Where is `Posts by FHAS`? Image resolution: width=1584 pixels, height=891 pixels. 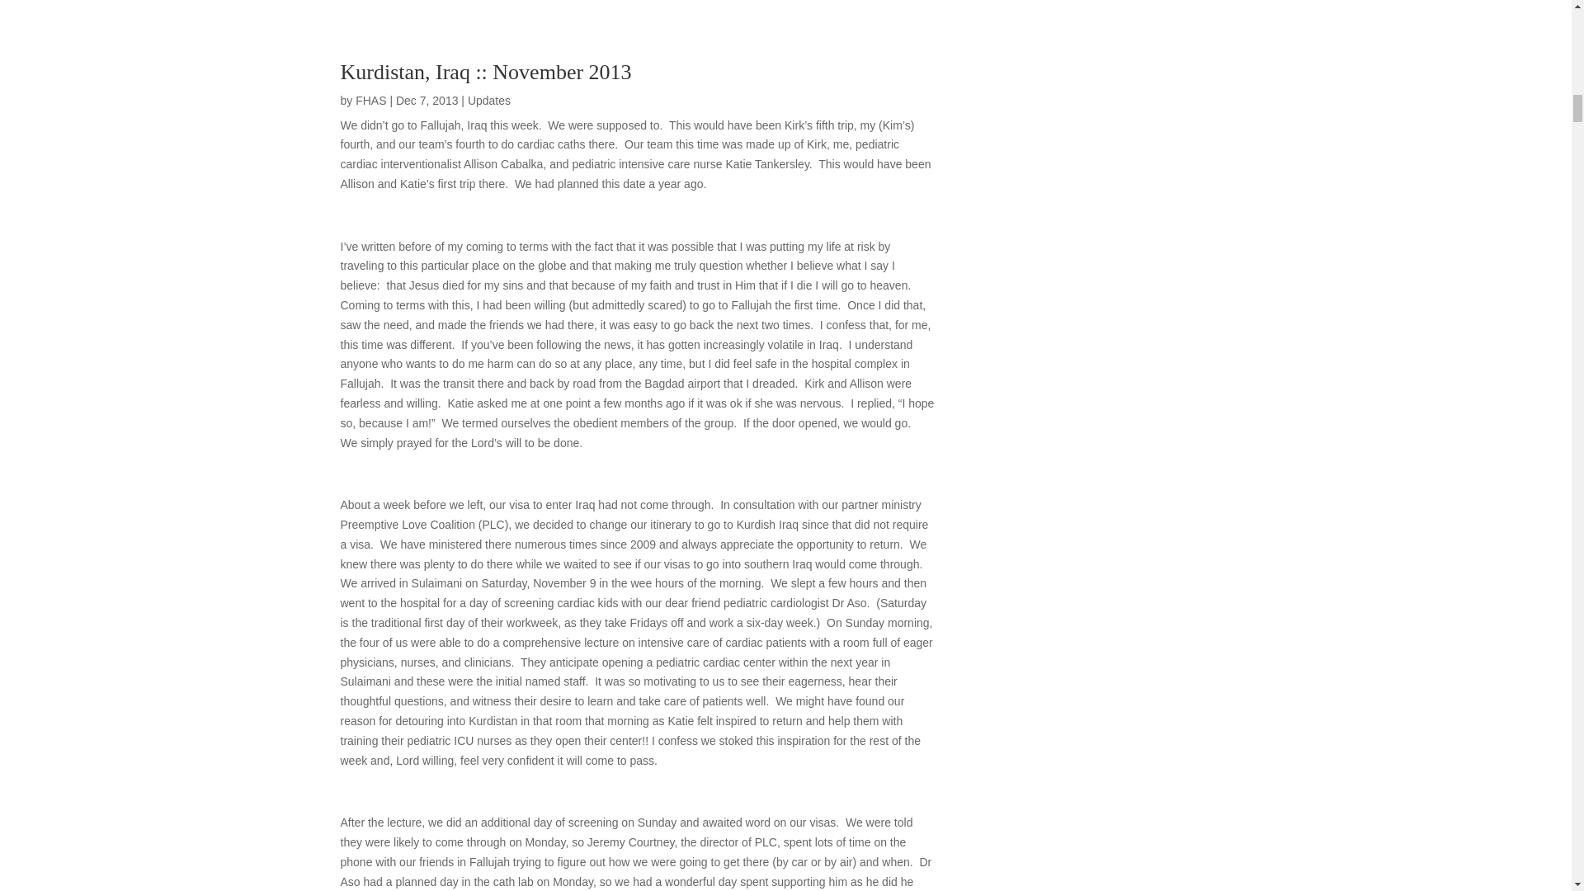 Posts by FHAS is located at coordinates (370, 101).